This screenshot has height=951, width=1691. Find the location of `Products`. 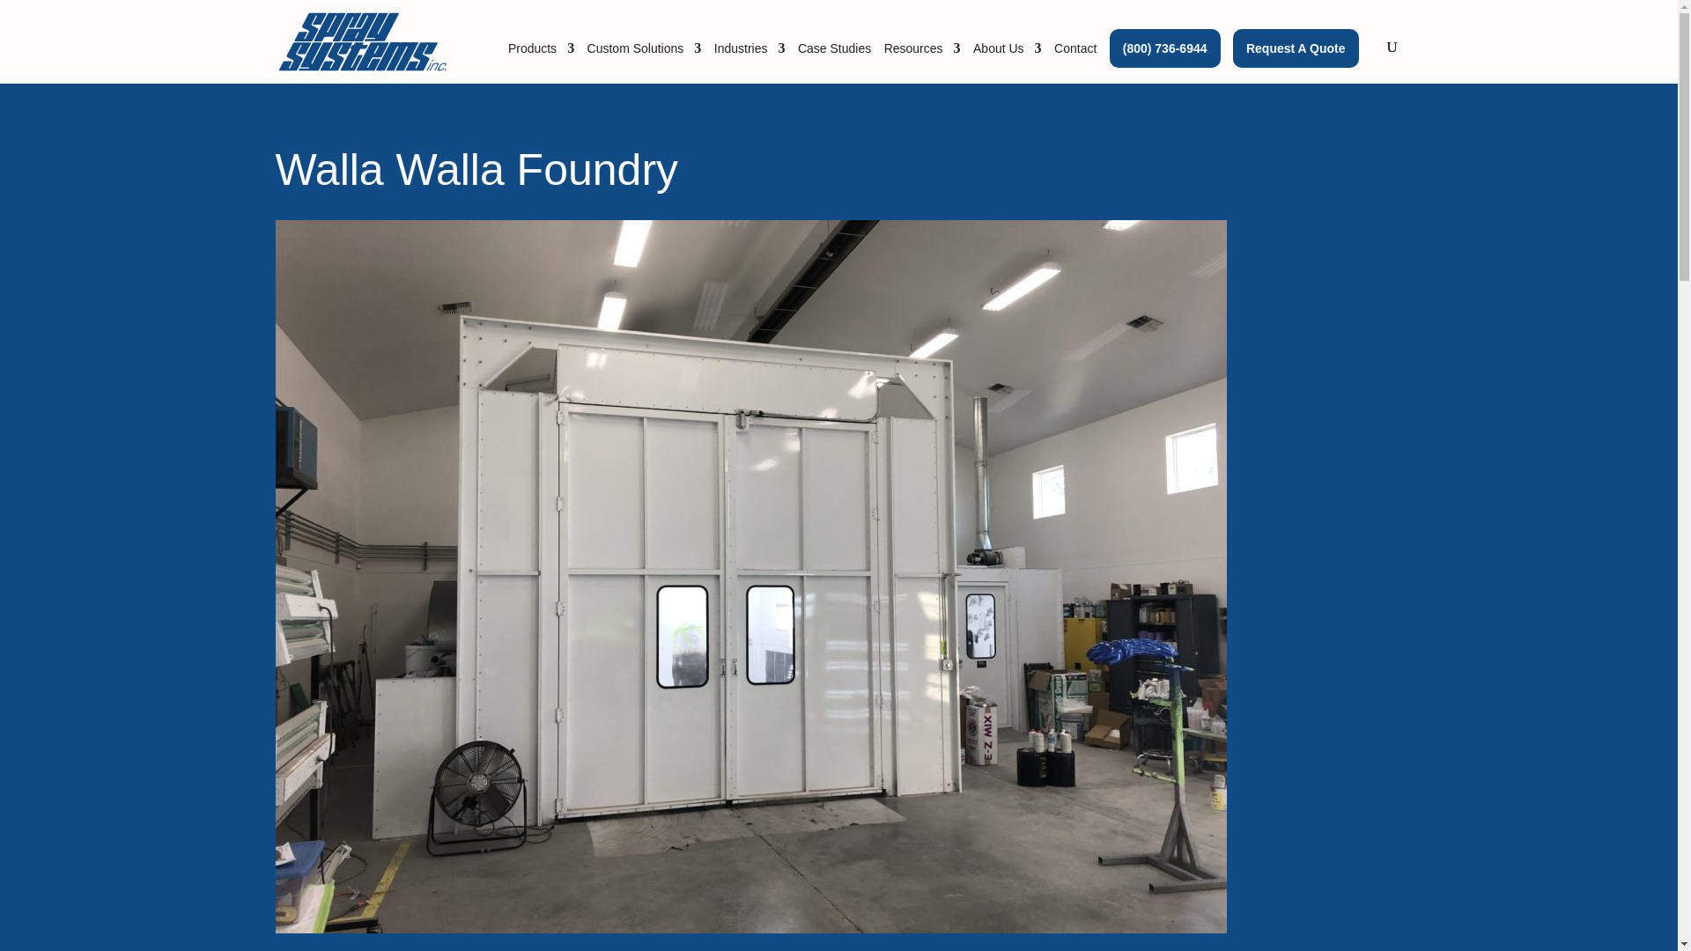

Products is located at coordinates (541, 63).